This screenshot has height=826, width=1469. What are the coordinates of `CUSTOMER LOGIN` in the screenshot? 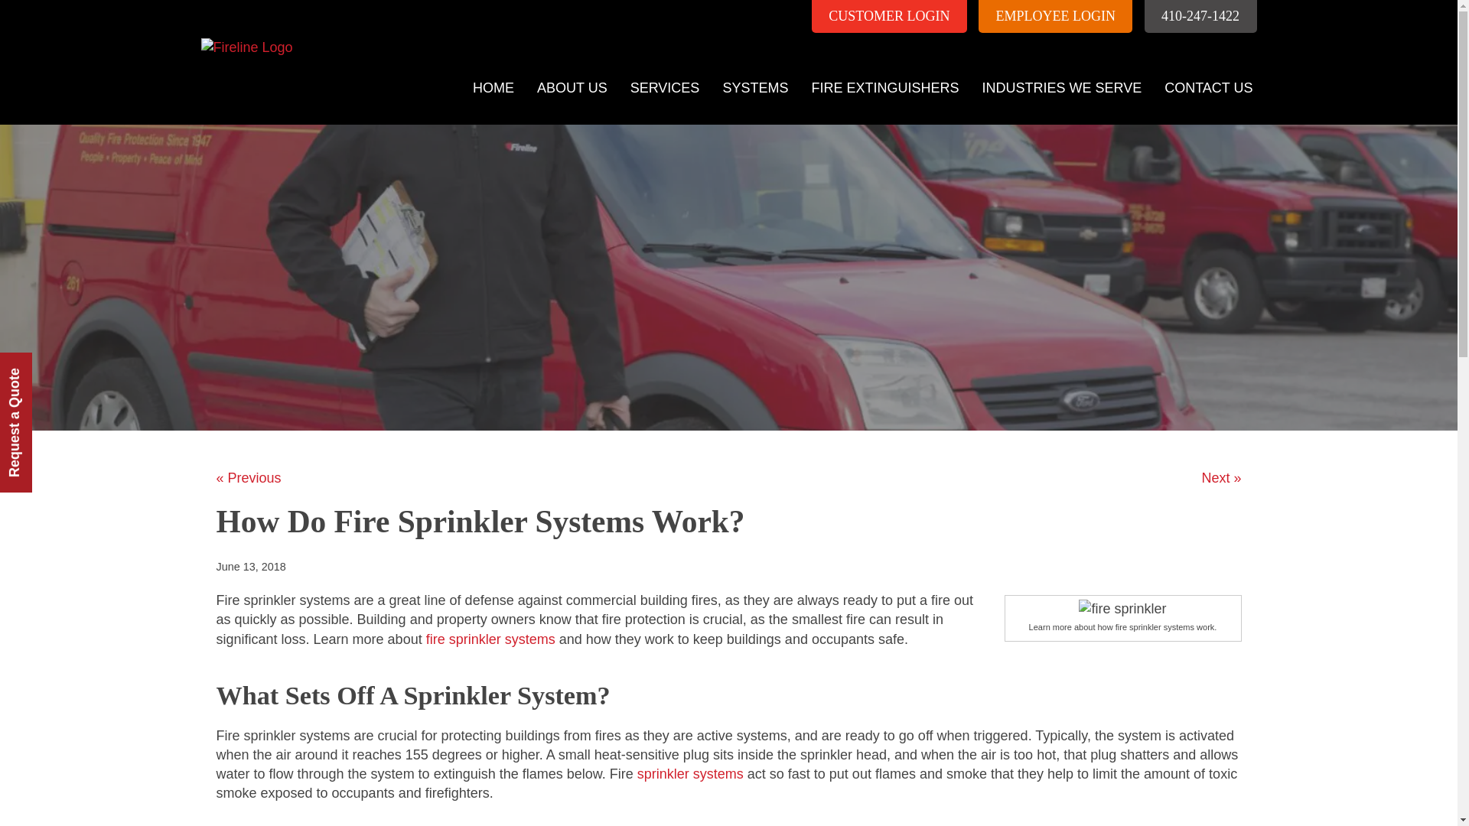 It's located at (889, 17).